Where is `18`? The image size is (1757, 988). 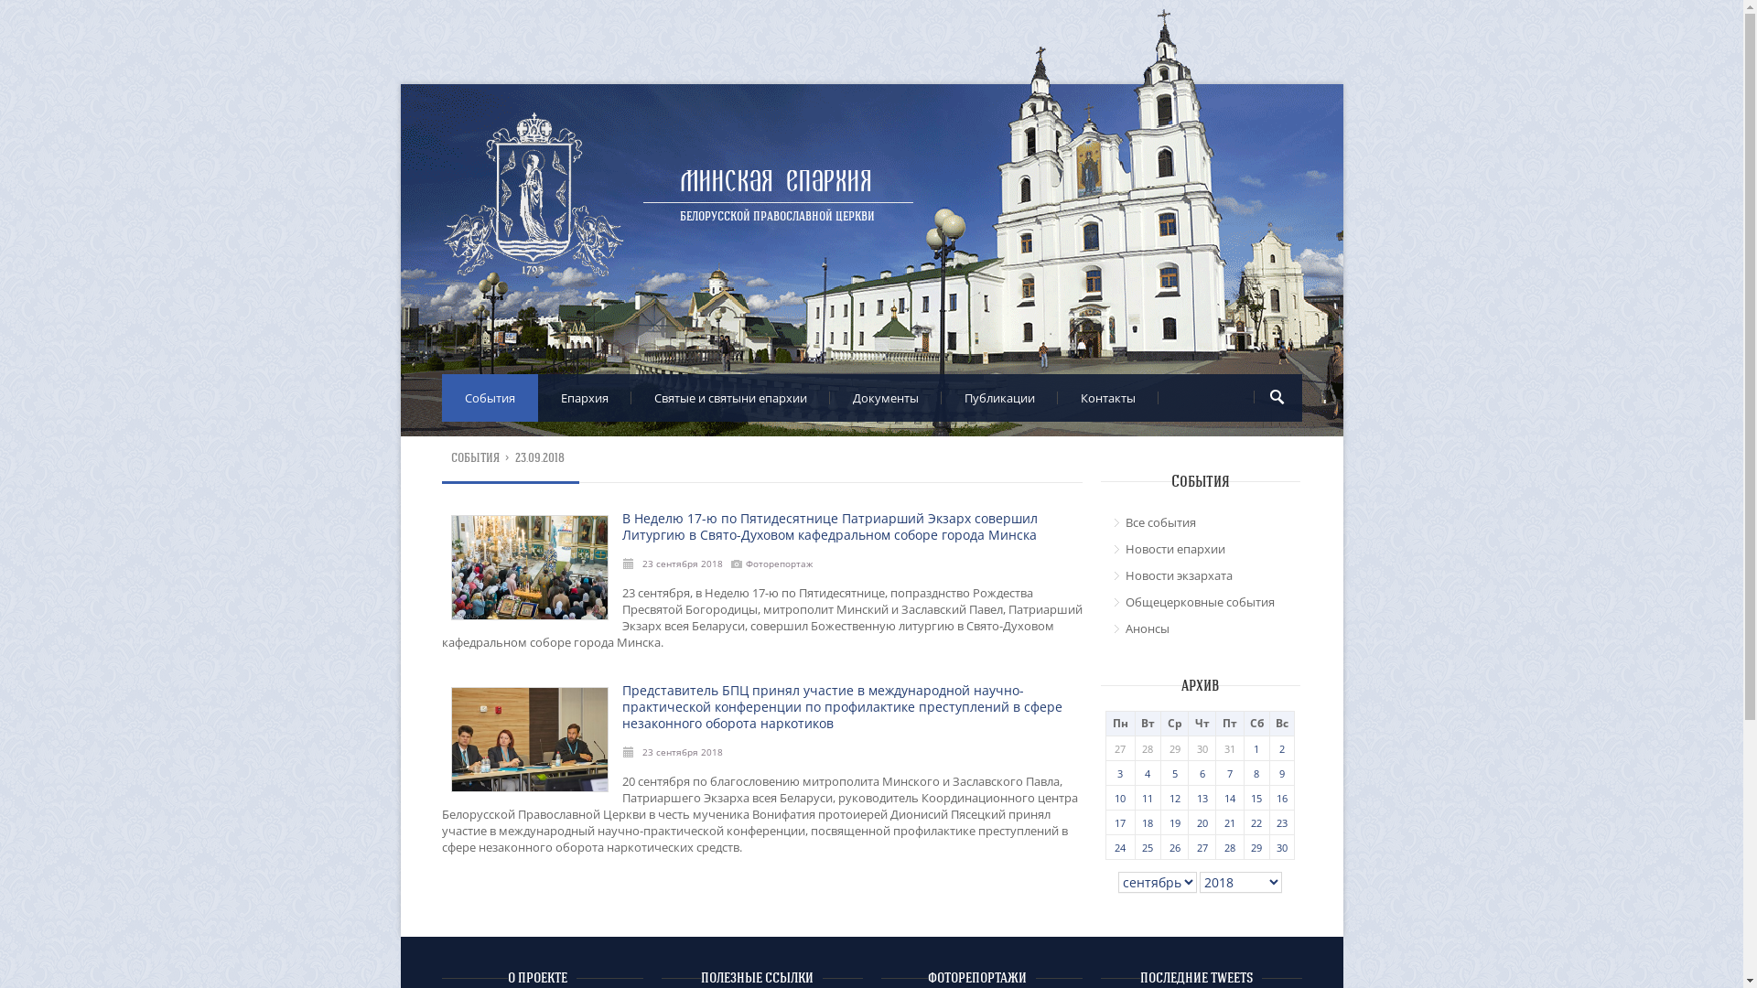 18 is located at coordinates (1148, 823).